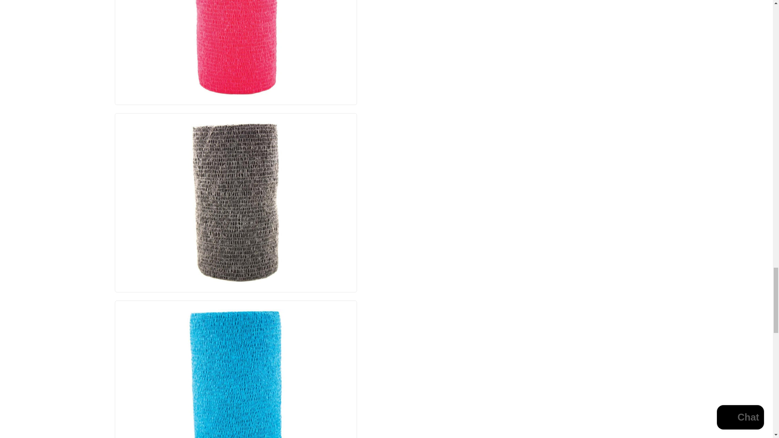  Describe the element at coordinates (236, 203) in the screenshot. I see `Open Product Zoom` at that location.